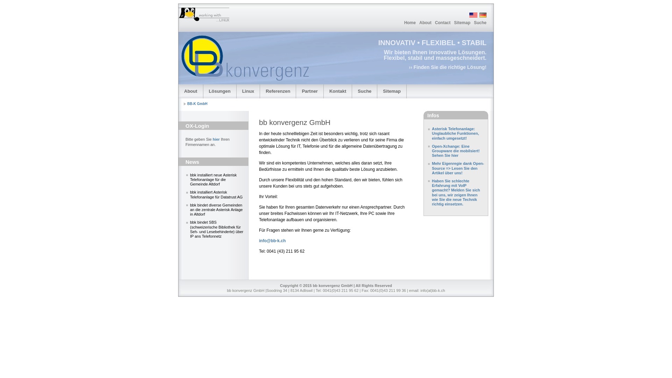  I want to click on Go to Start page, so click(196, 19).